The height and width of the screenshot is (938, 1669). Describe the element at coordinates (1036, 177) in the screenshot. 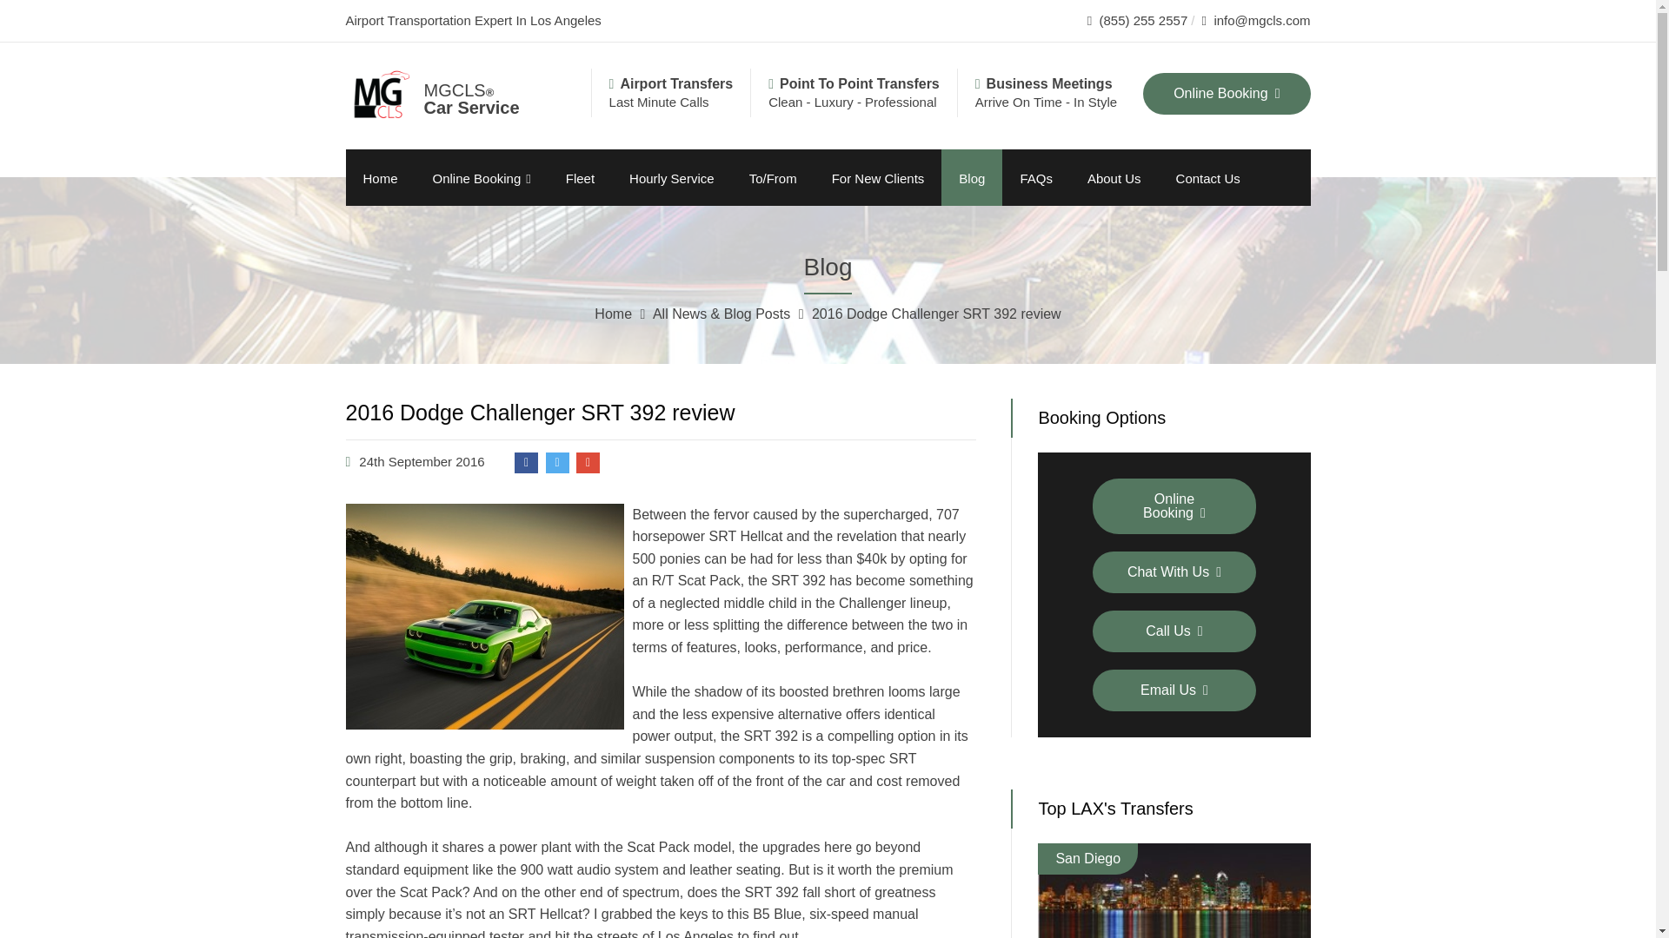

I see `FAQs` at that location.